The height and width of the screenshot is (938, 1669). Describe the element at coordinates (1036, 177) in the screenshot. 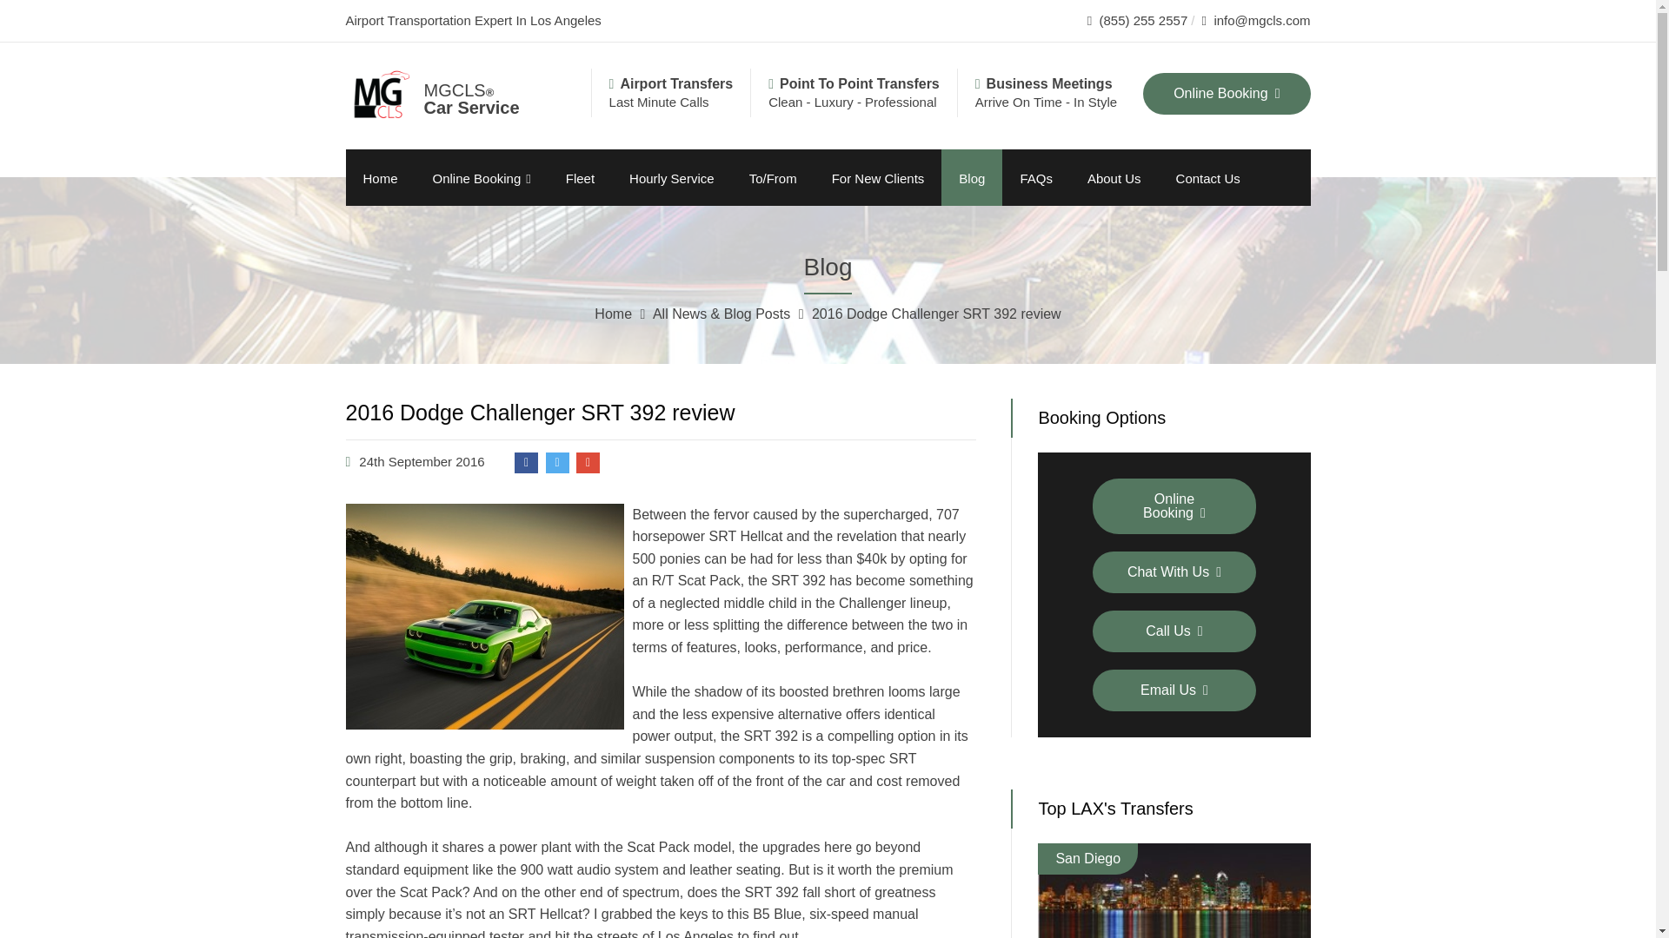

I see `FAQs` at that location.